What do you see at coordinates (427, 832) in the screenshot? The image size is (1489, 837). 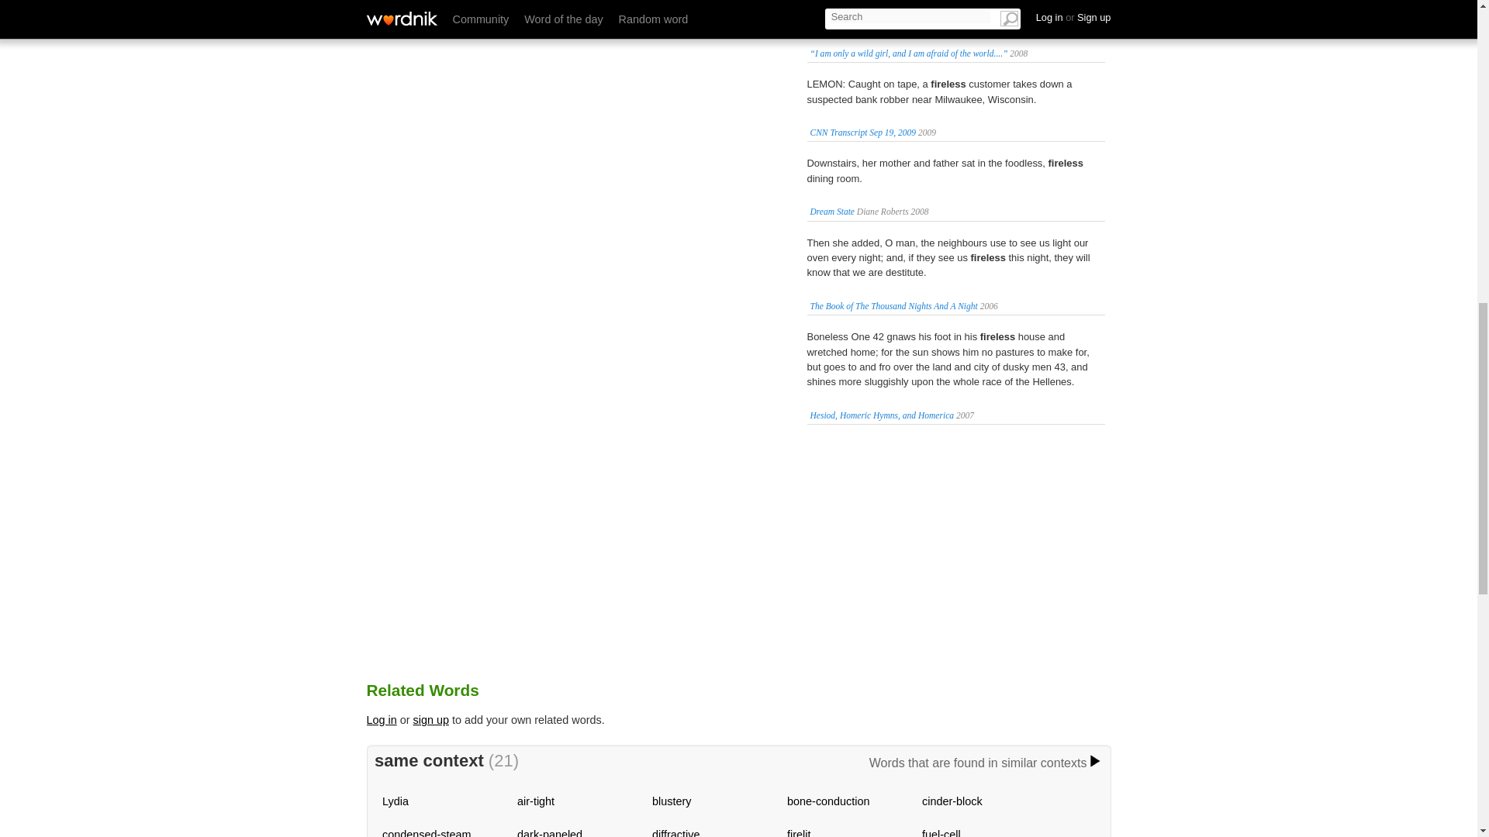 I see `condensed-steam` at bounding box center [427, 832].